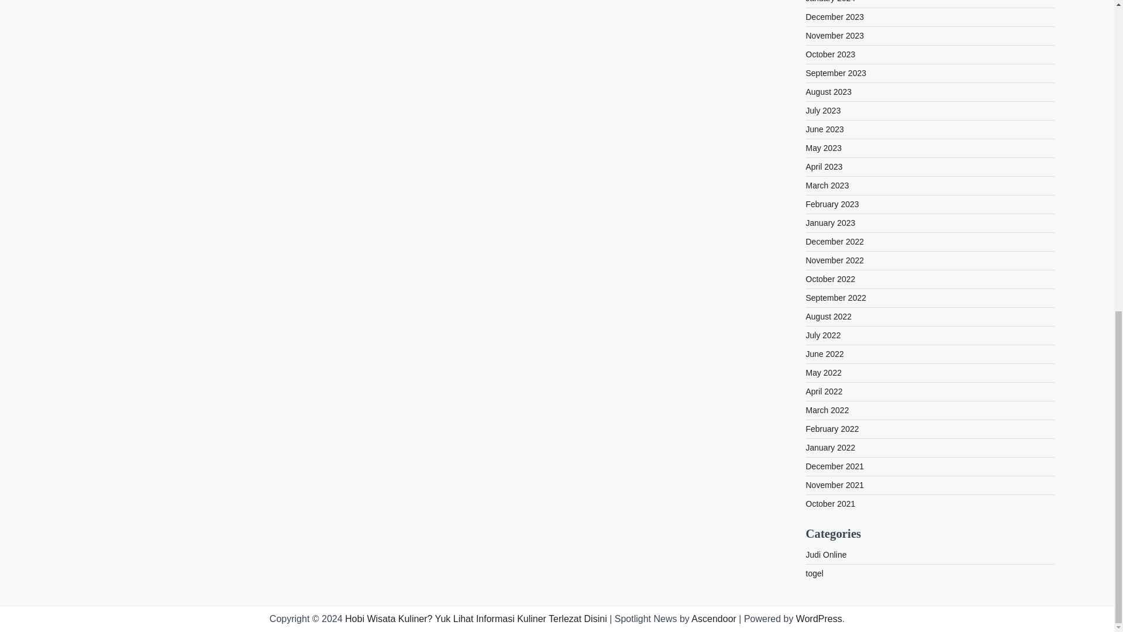 The height and width of the screenshot is (632, 1123). What do you see at coordinates (835, 35) in the screenshot?
I see `November 2023` at bounding box center [835, 35].